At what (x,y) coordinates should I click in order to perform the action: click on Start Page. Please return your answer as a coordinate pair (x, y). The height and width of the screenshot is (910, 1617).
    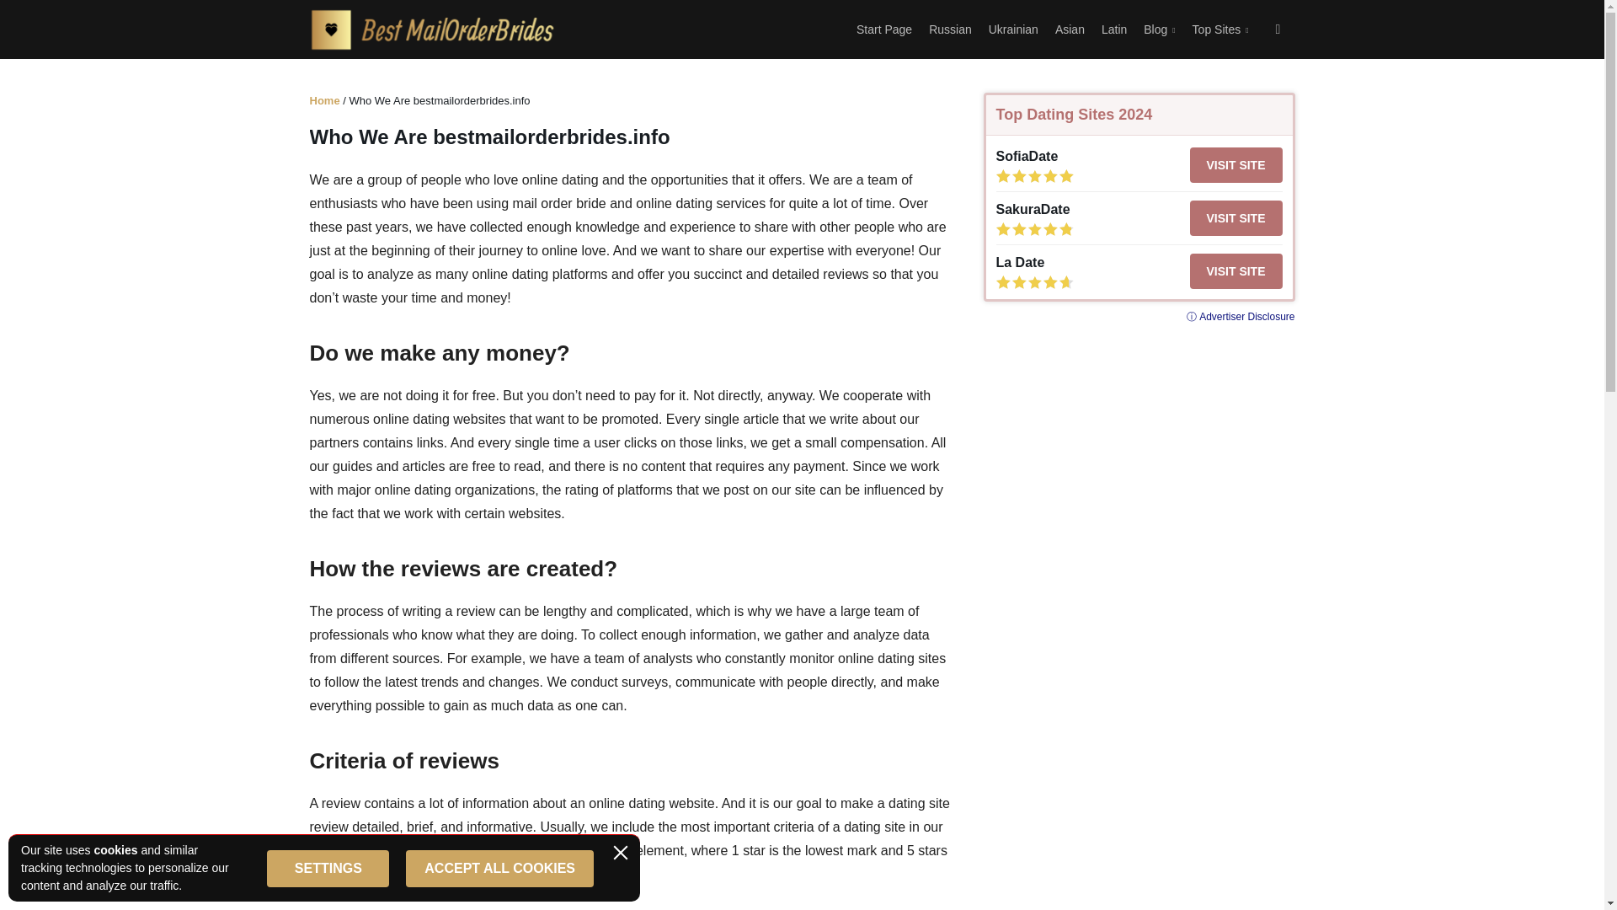
    Looking at the image, I should click on (884, 29).